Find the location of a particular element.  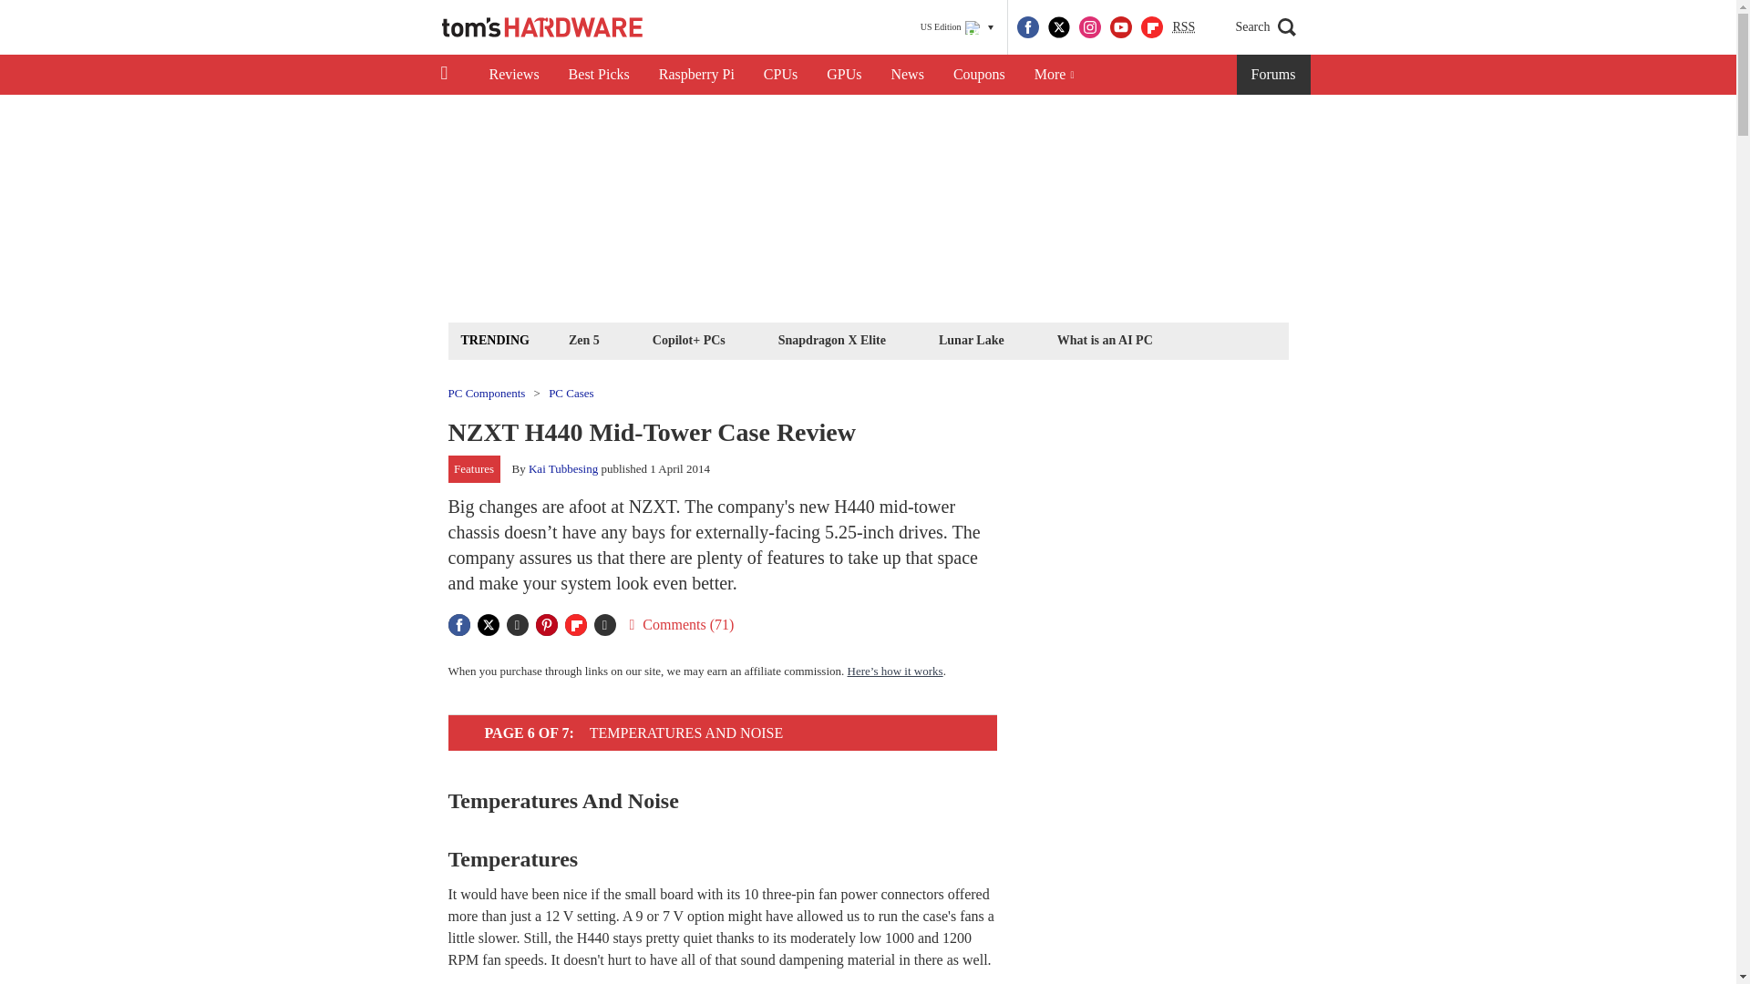

Reviews is located at coordinates (513, 75).